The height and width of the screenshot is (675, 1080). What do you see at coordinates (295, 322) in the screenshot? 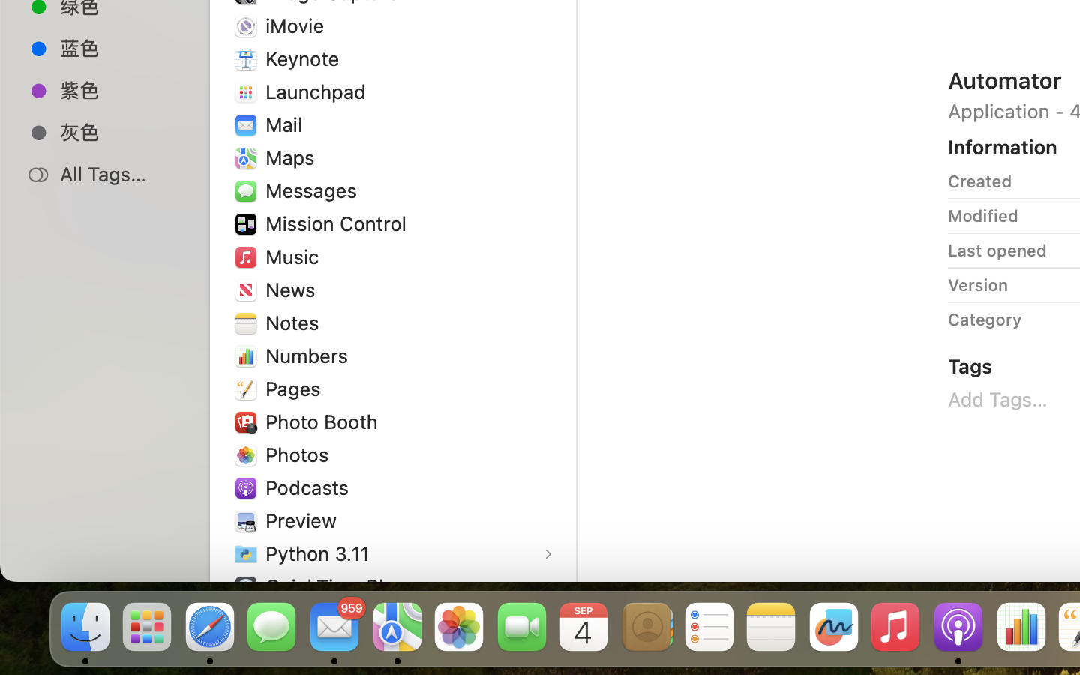
I see `Notes` at bounding box center [295, 322].